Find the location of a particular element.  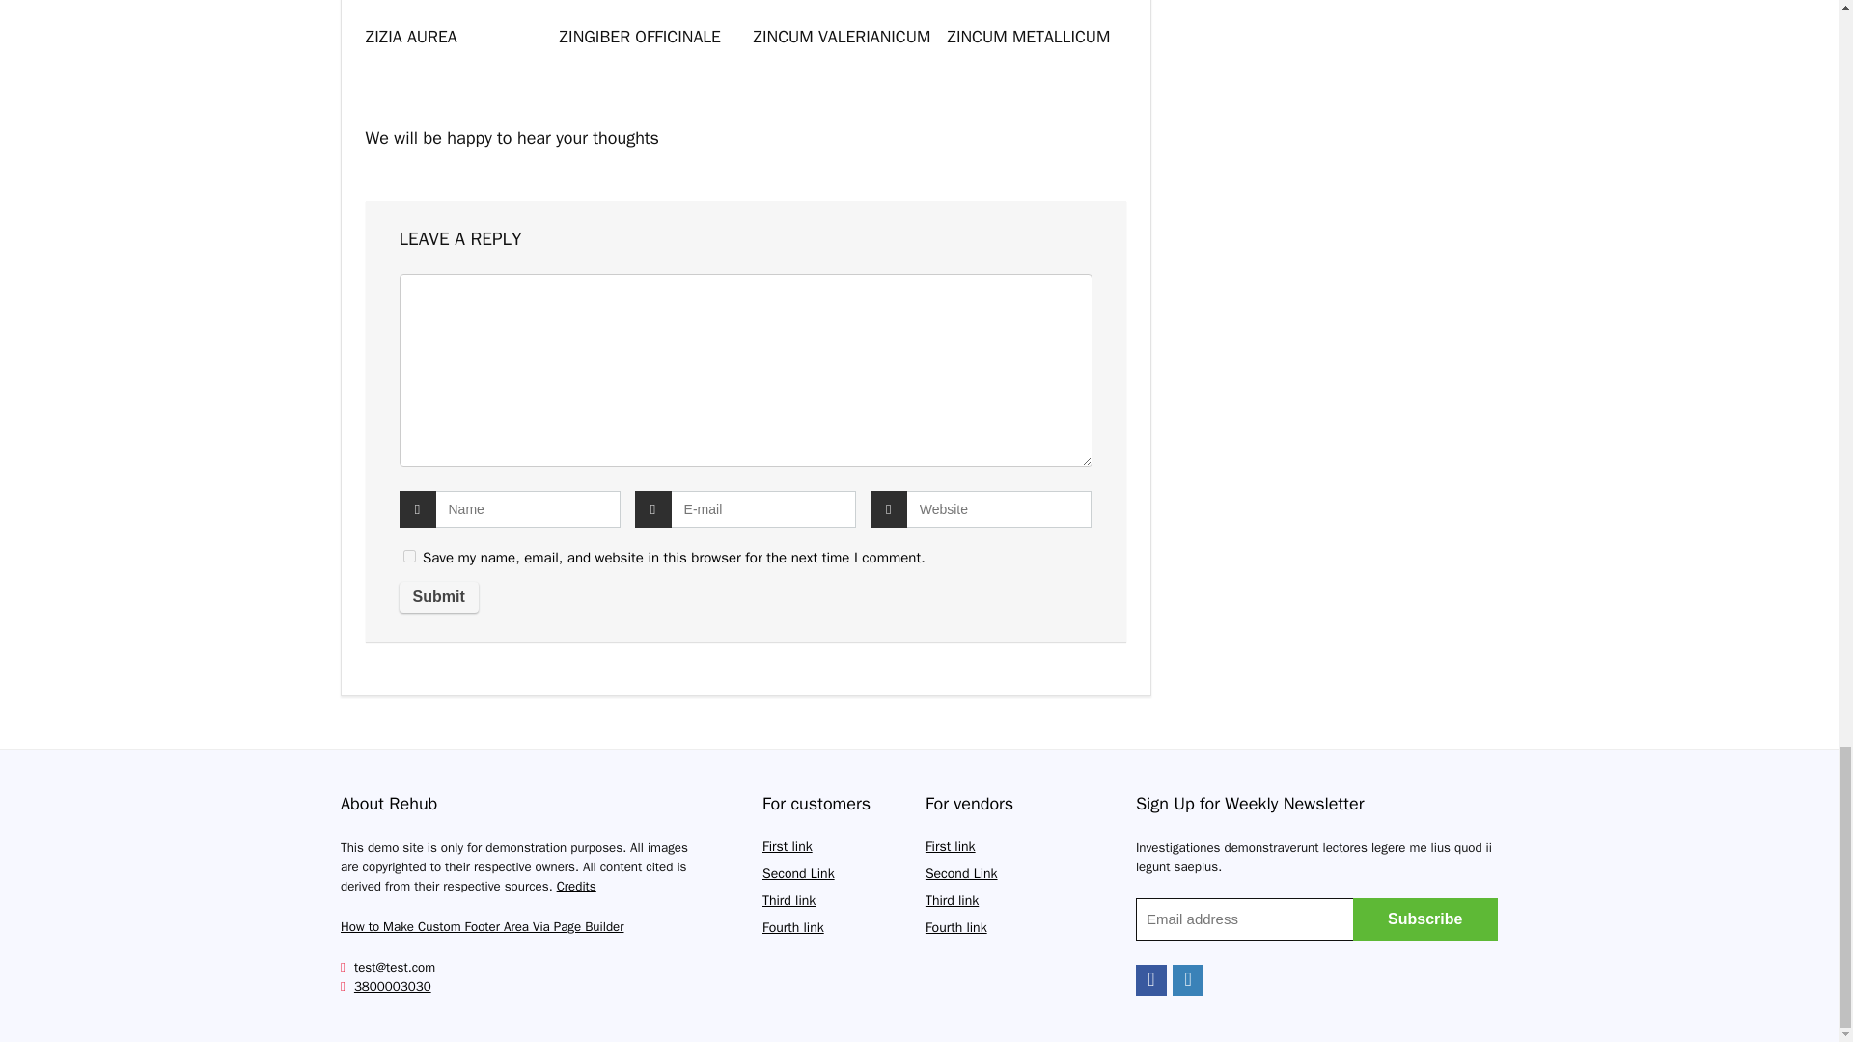

Submit is located at coordinates (438, 596).